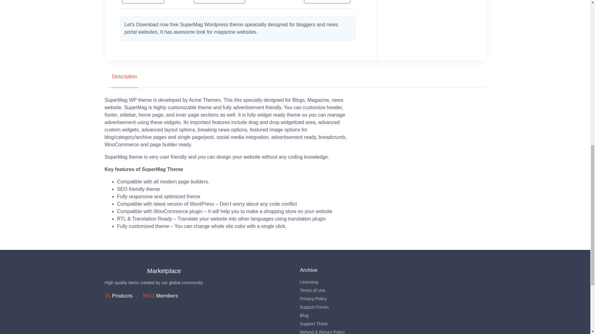  I want to click on Documentation, so click(219, 2).